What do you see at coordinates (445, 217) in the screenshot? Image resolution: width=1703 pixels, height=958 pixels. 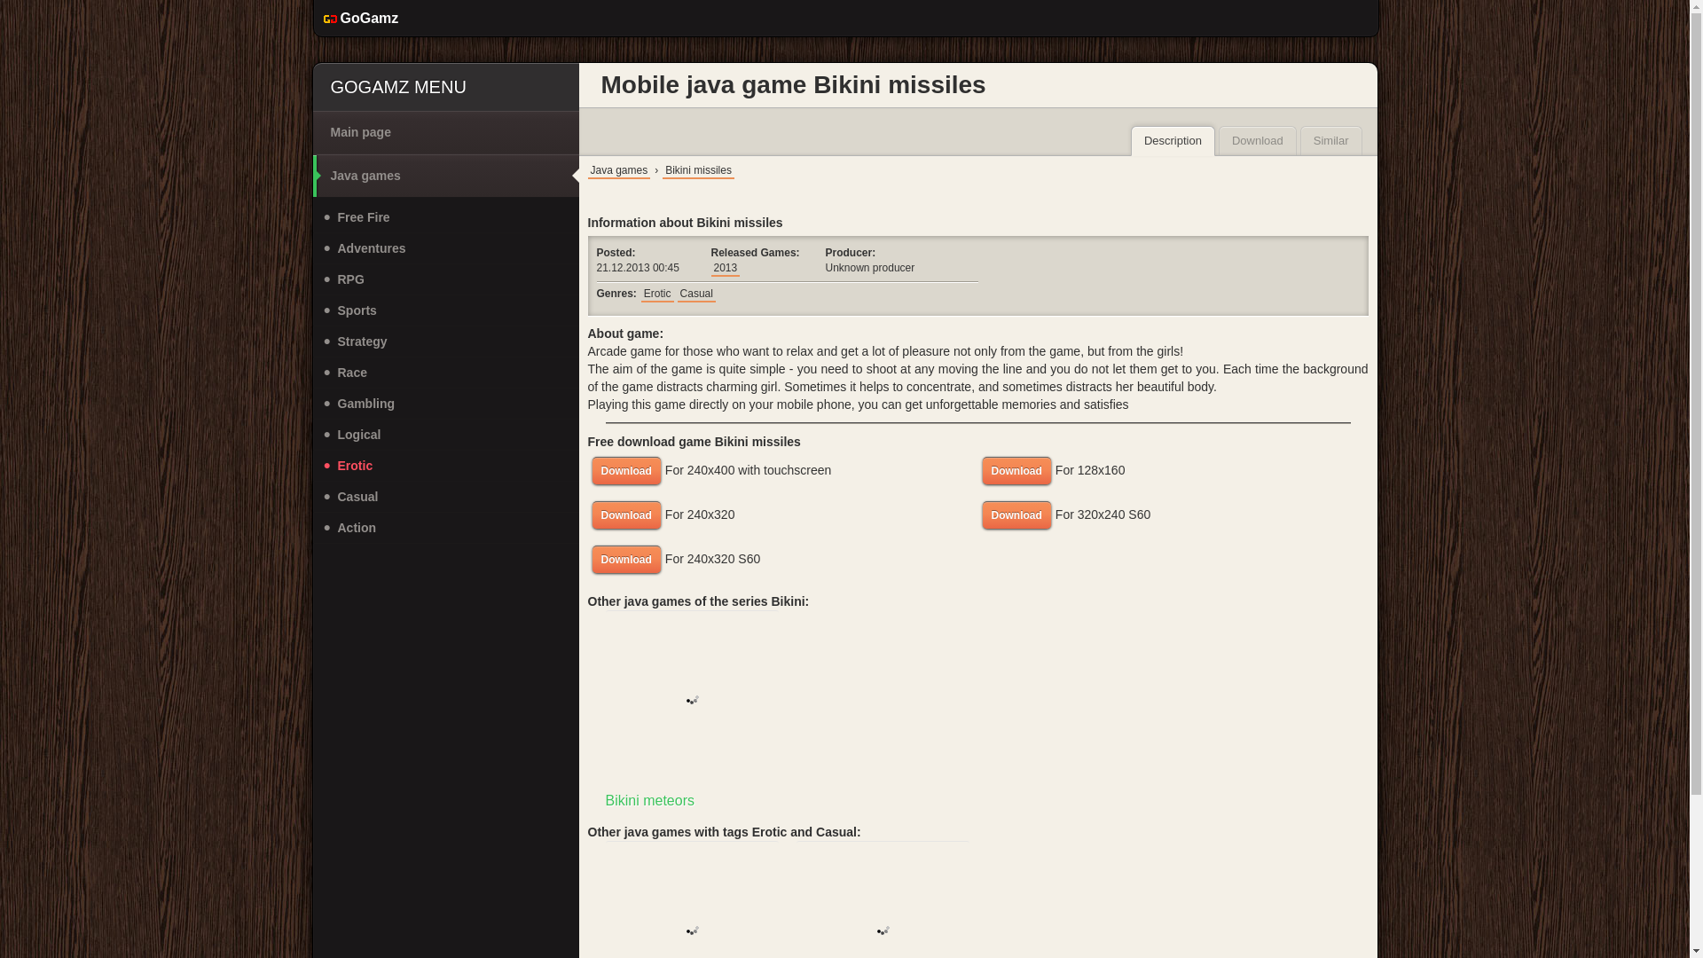 I see `Free Fire` at bounding box center [445, 217].